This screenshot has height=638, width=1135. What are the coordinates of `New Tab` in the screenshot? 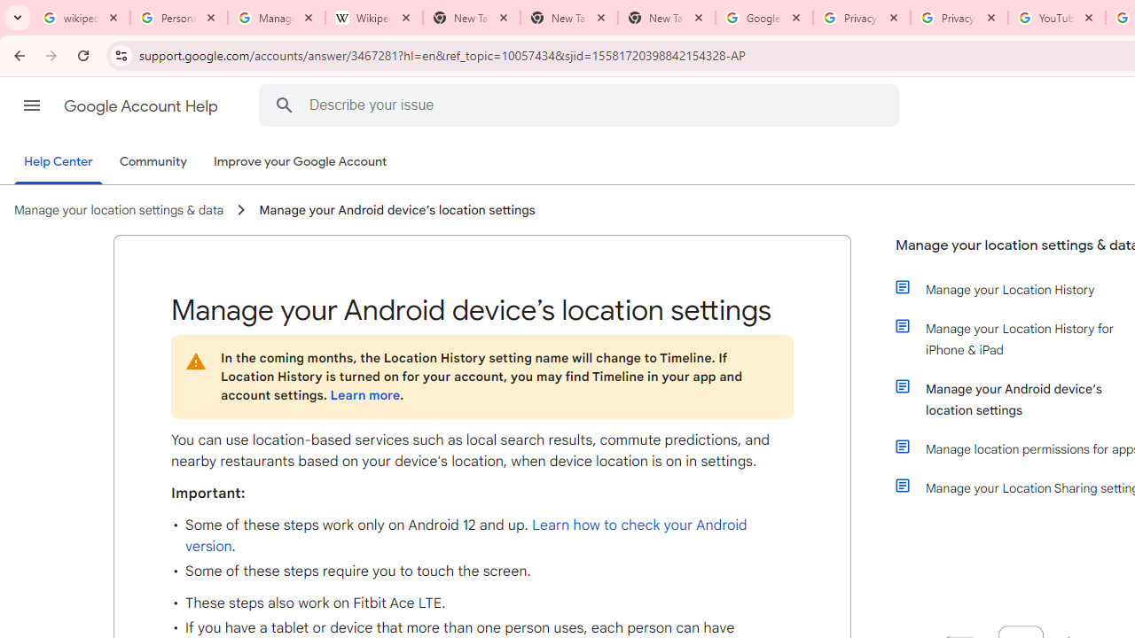 It's located at (569, 18).